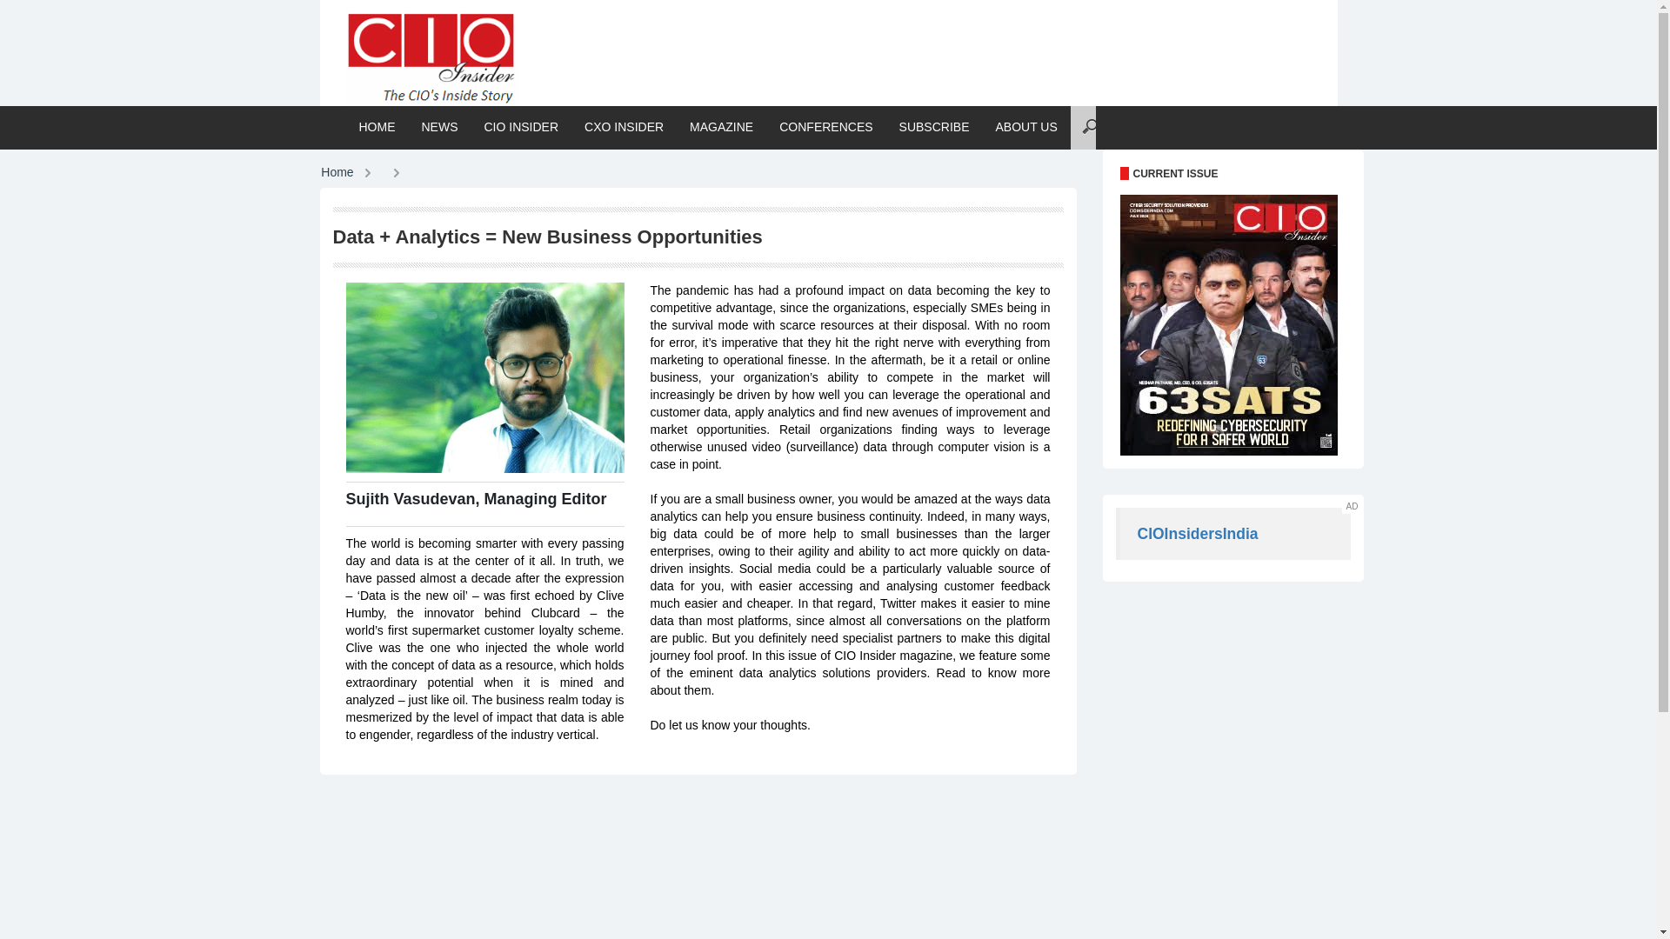 This screenshot has width=1670, height=939. I want to click on NEWS, so click(623, 127).